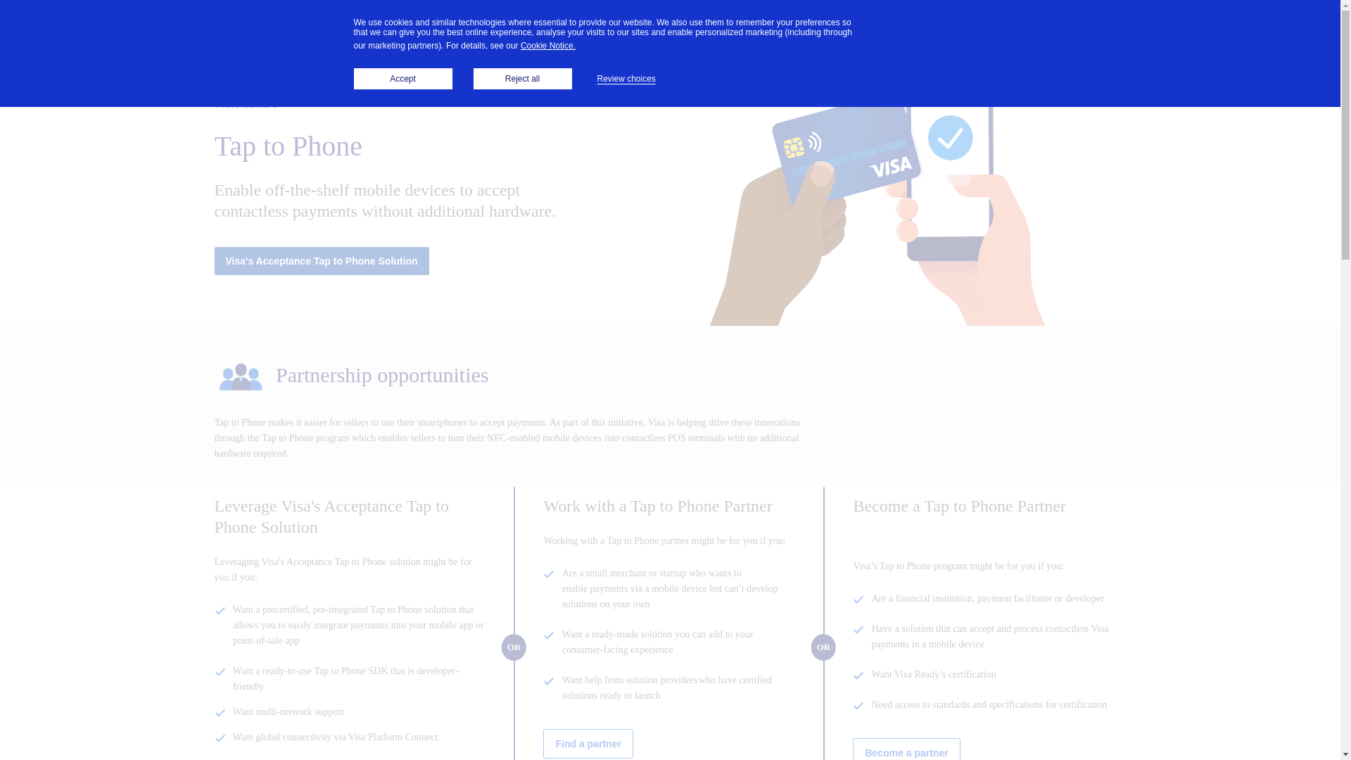 This screenshot has height=760, width=1351. Describe the element at coordinates (1032, 24) in the screenshot. I see `Get Started` at that location.